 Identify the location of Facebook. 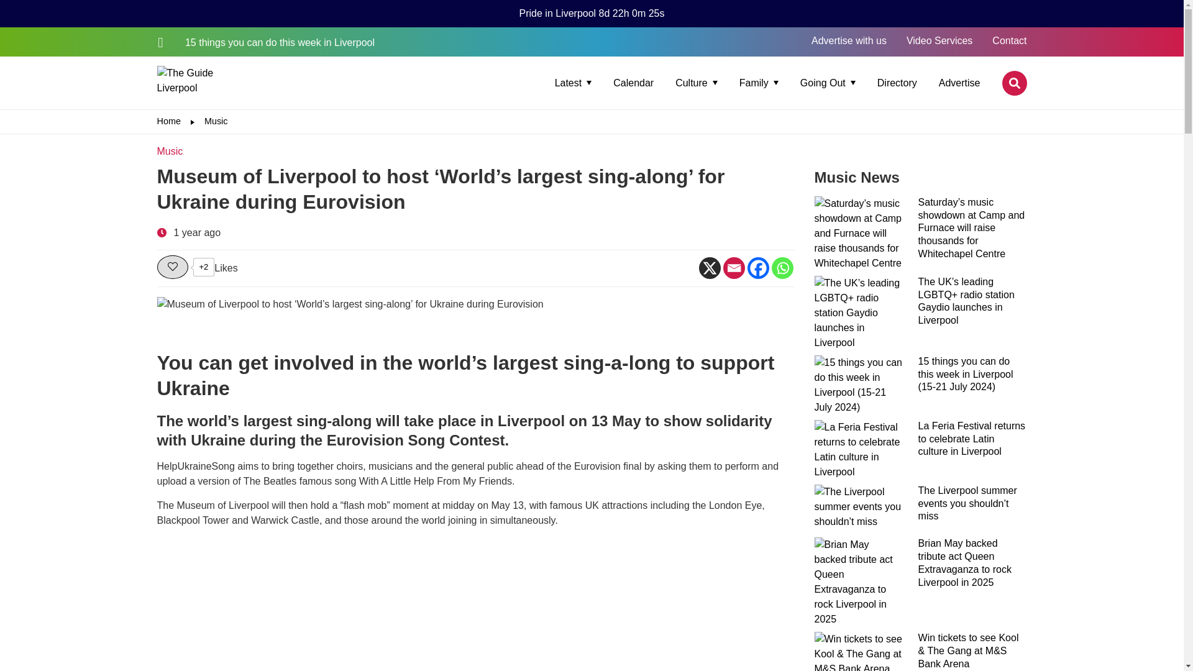
(757, 268).